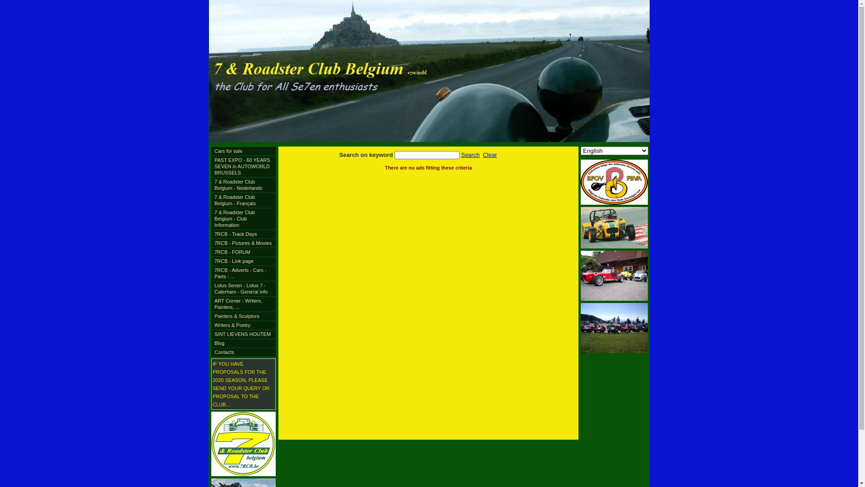 This screenshot has height=487, width=865. Describe the element at coordinates (470, 155) in the screenshot. I see `Search` at that location.